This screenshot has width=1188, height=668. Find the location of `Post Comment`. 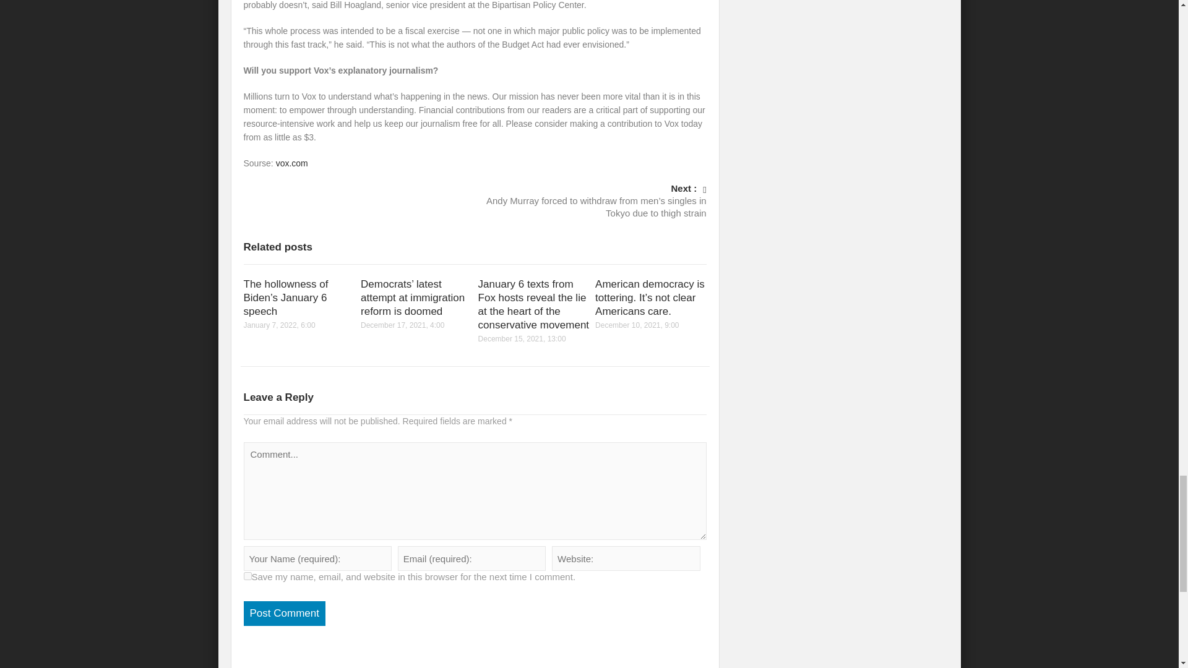

Post Comment is located at coordinates (285, 614).